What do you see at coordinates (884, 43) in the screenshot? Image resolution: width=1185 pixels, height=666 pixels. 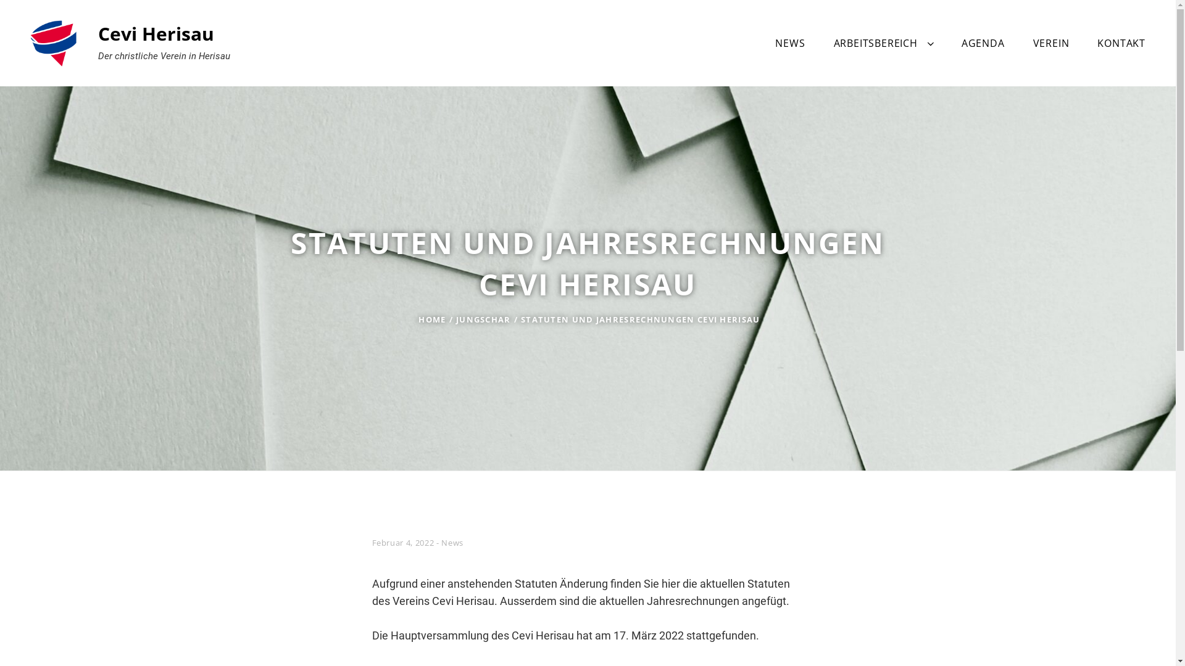 I see `ARBEITSBEREICH` at bounding box center [884, 43].